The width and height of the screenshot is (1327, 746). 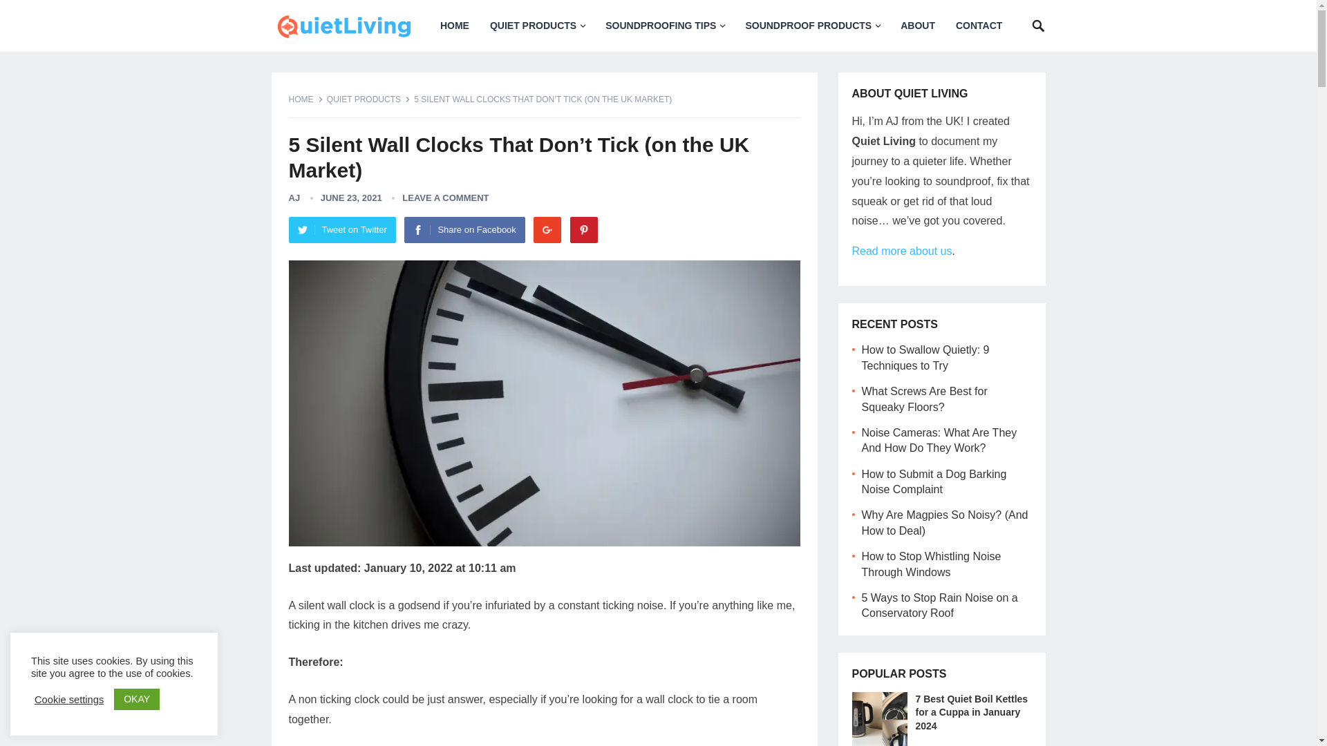 What do you see at coordinates (368, 99) in the screenshot?
I see `View all posts in Quiet Products` at bounding box center [368, 99].